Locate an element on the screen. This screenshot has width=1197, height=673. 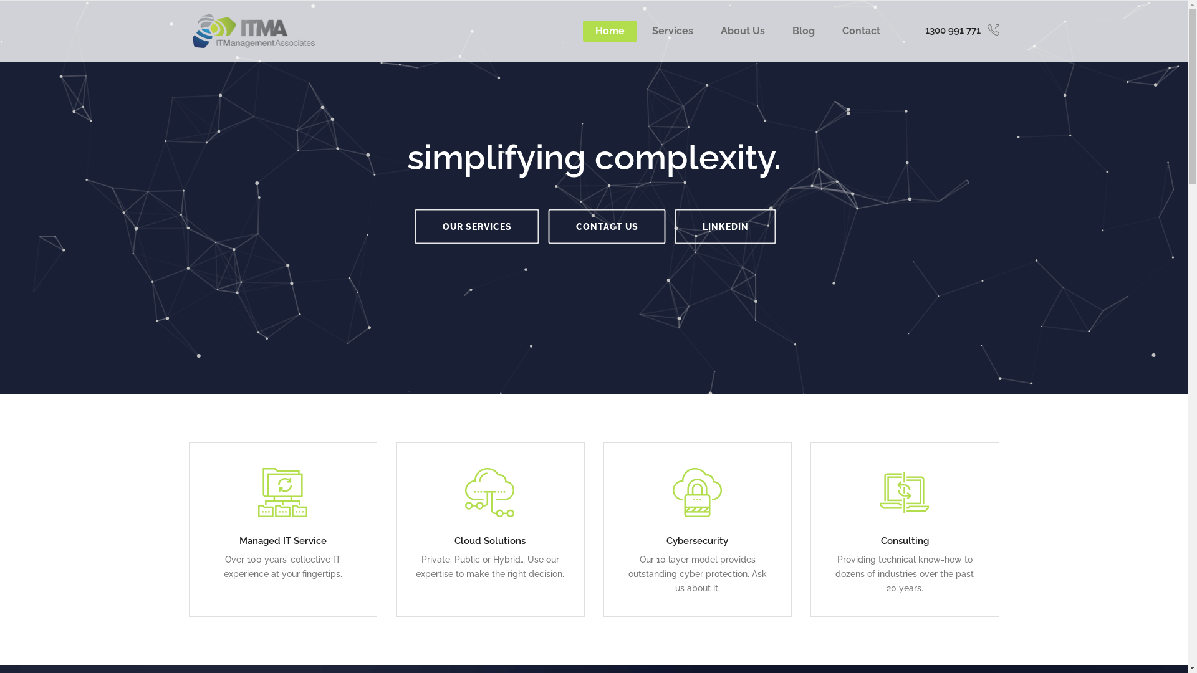
YikesDesign.Co is located at coordinates (676, 647).